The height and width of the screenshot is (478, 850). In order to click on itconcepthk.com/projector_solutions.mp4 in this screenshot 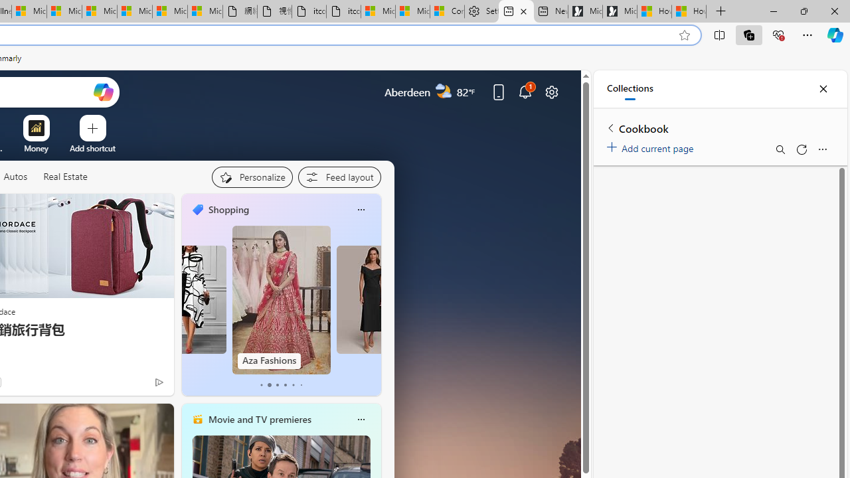, I will do `click(343, 12)`.